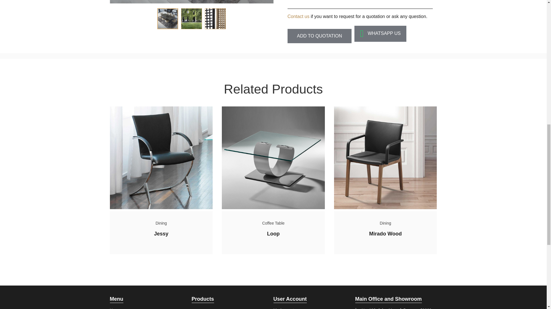  I want to click on Contact us, so click(298, 16).